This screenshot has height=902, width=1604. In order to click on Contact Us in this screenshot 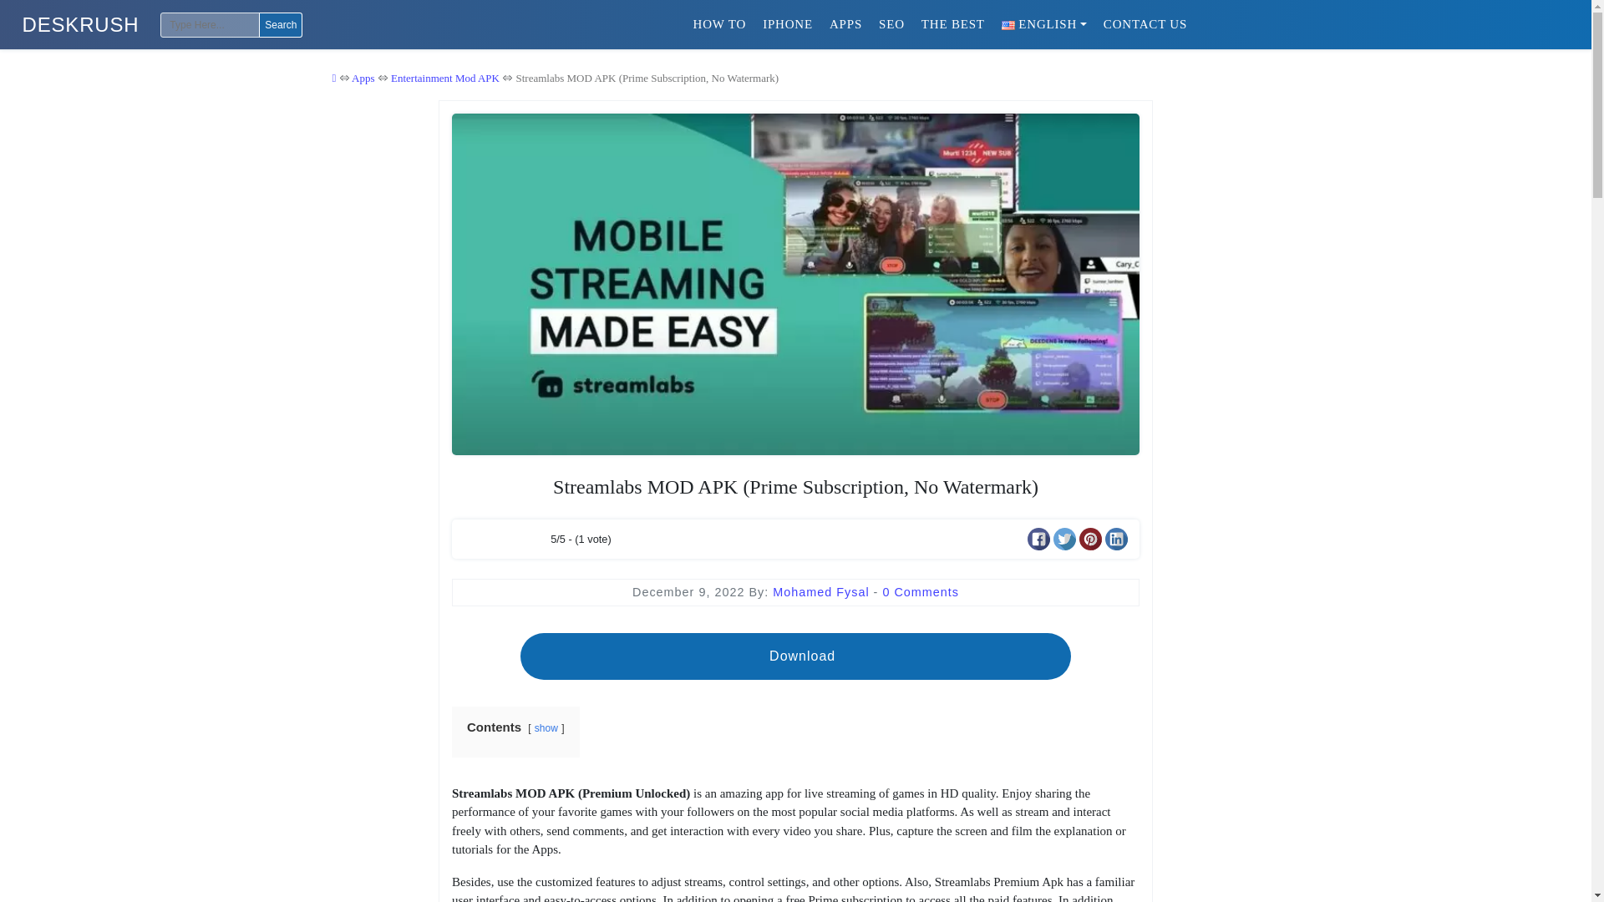, I will do `click(1145, 23)`.